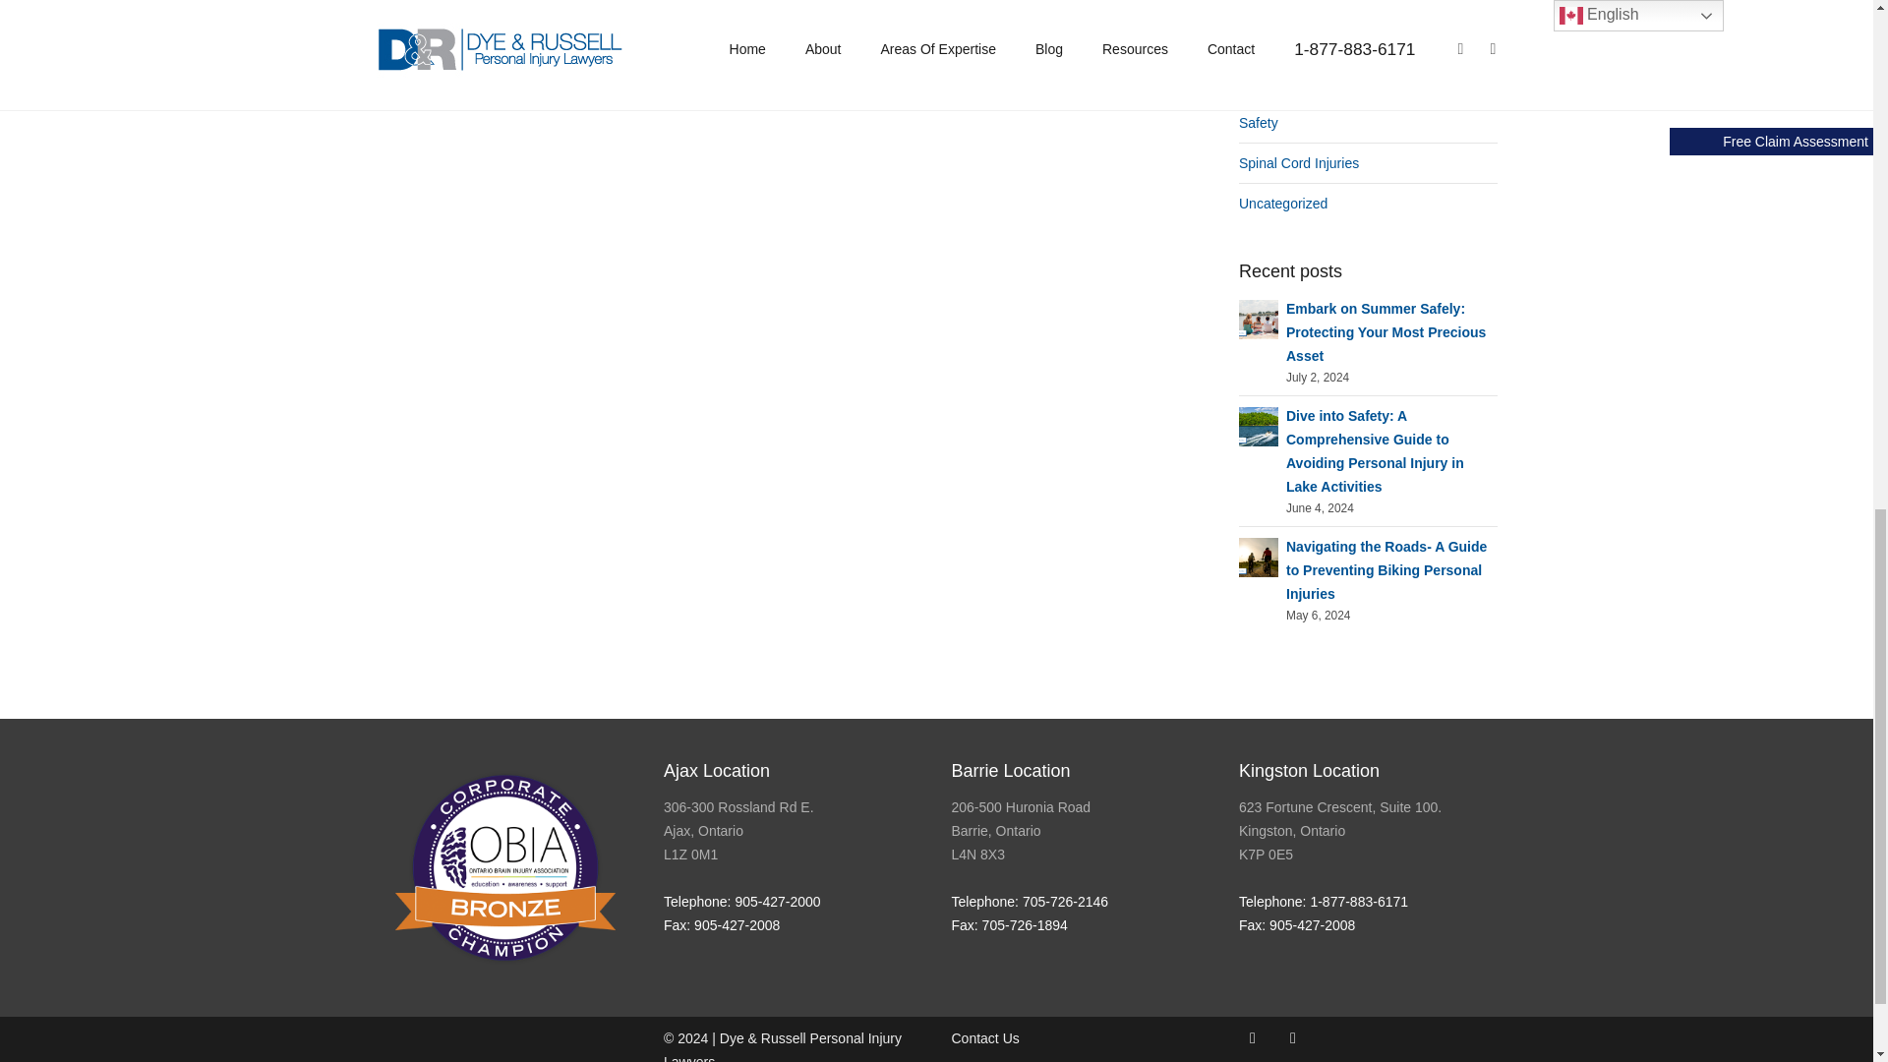  Describe the element at coordinates (1386, 332) in the screenshot. I see `Embark on Summer Safely: Protecting Your Most Precious Asset` at that location.